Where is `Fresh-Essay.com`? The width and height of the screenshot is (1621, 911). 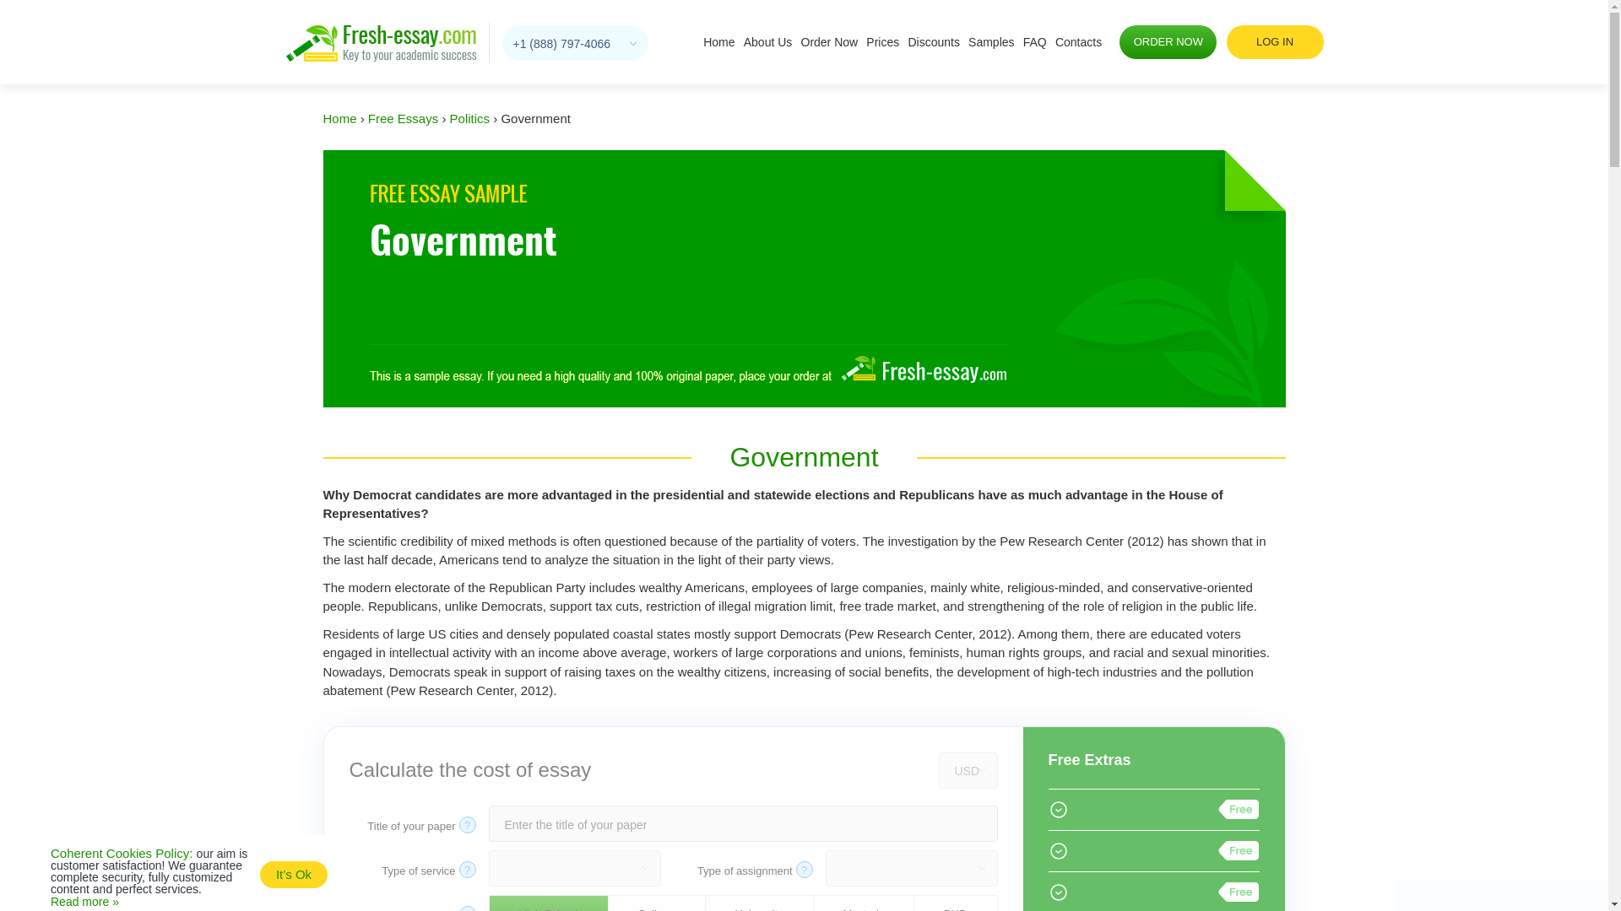
Fresh-Essay.com is located at coordinates (380, 44).